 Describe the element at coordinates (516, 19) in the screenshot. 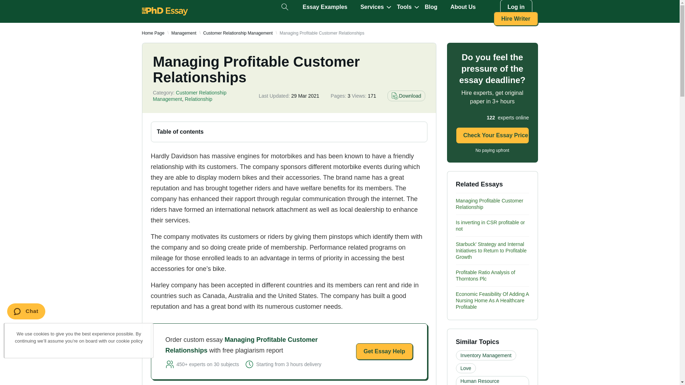

I see `Hire Writer` at that location.